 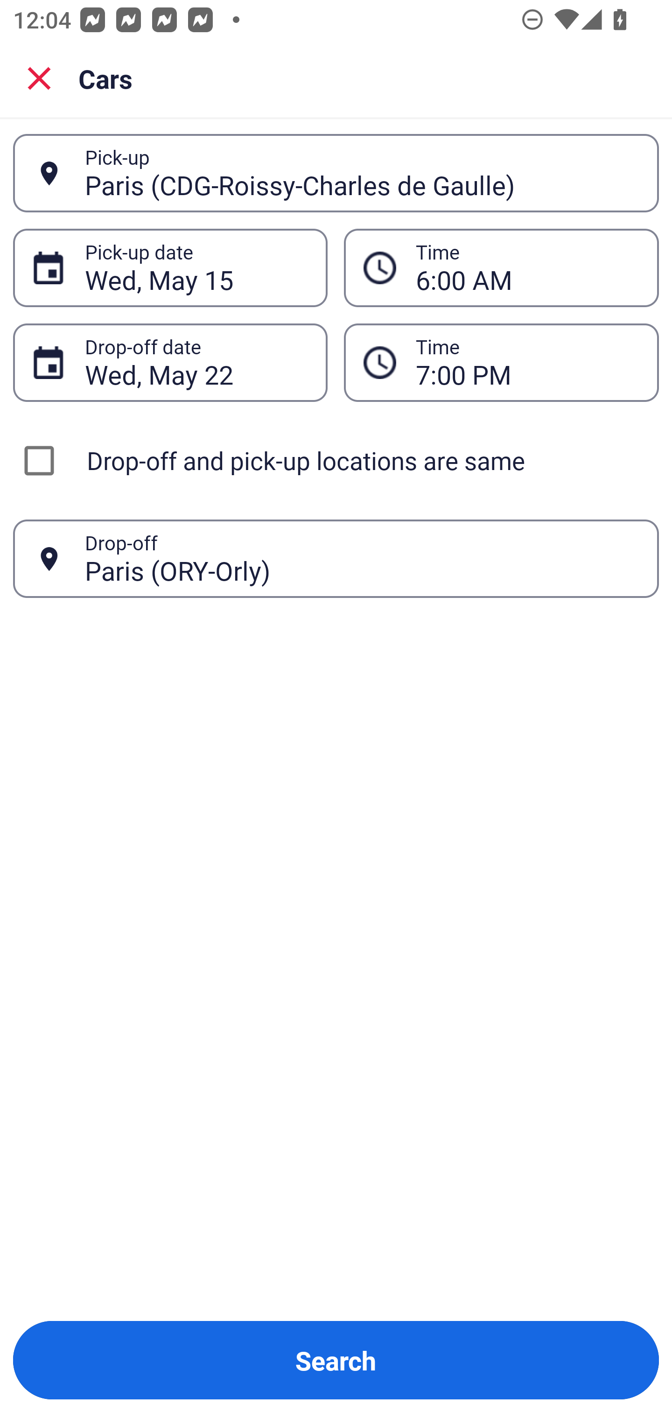 I want to click on Paris (CDG-Roissy-Charles de Gaulle) Pick-up, so click(x=336, y=173).